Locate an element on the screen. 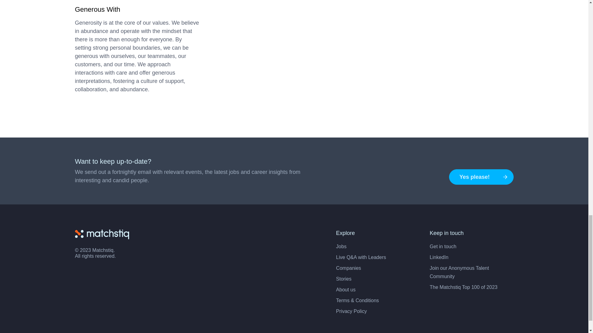 This screenshot has height=333, width=593. LinkedIn is located at coordinates (439, 257).